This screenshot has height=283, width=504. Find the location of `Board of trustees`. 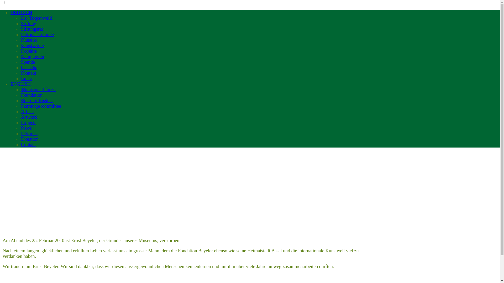

Board of trustees is located at coordinates (37, 101).